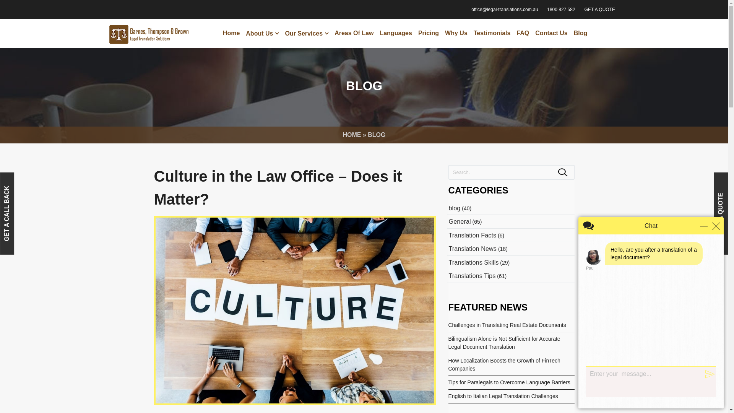  What do you see at coordinates (307, 34) in the screenshot?
I see `Our Services` at bounding box center [307, 34].